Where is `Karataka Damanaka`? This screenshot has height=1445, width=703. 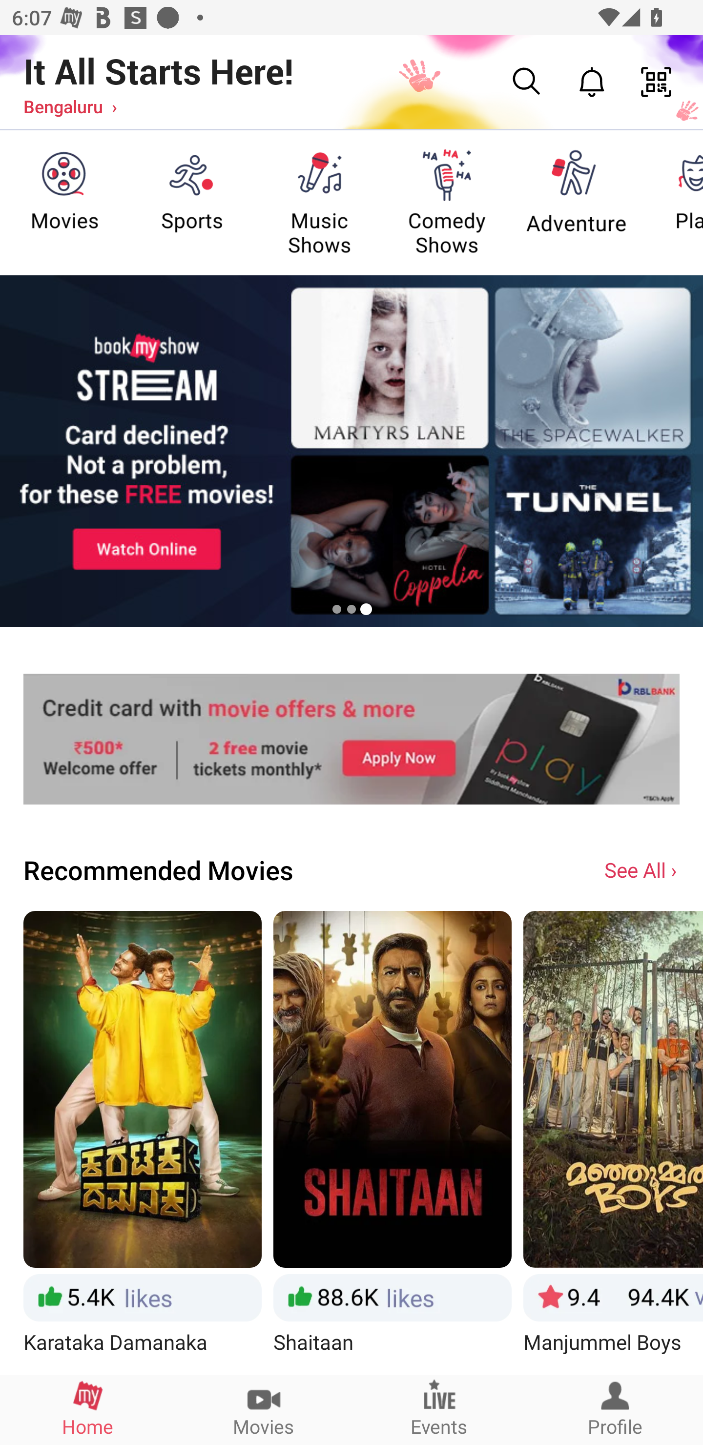 Karataka Damanaka is located at coordinates (142, 1142).